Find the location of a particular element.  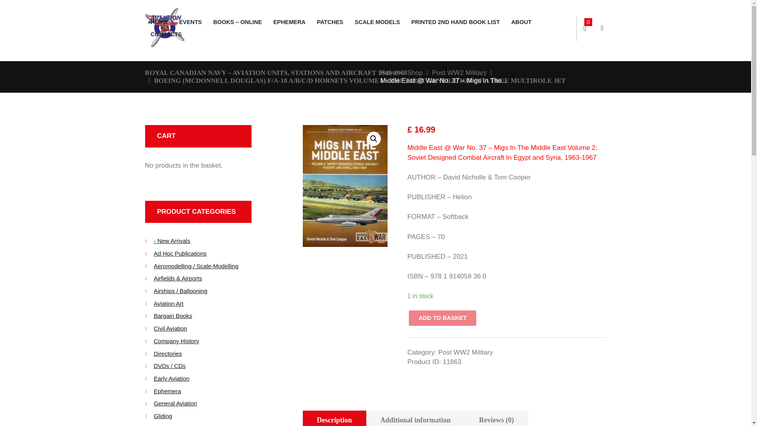

EPHEMERA is located at coordinates (289, 22).